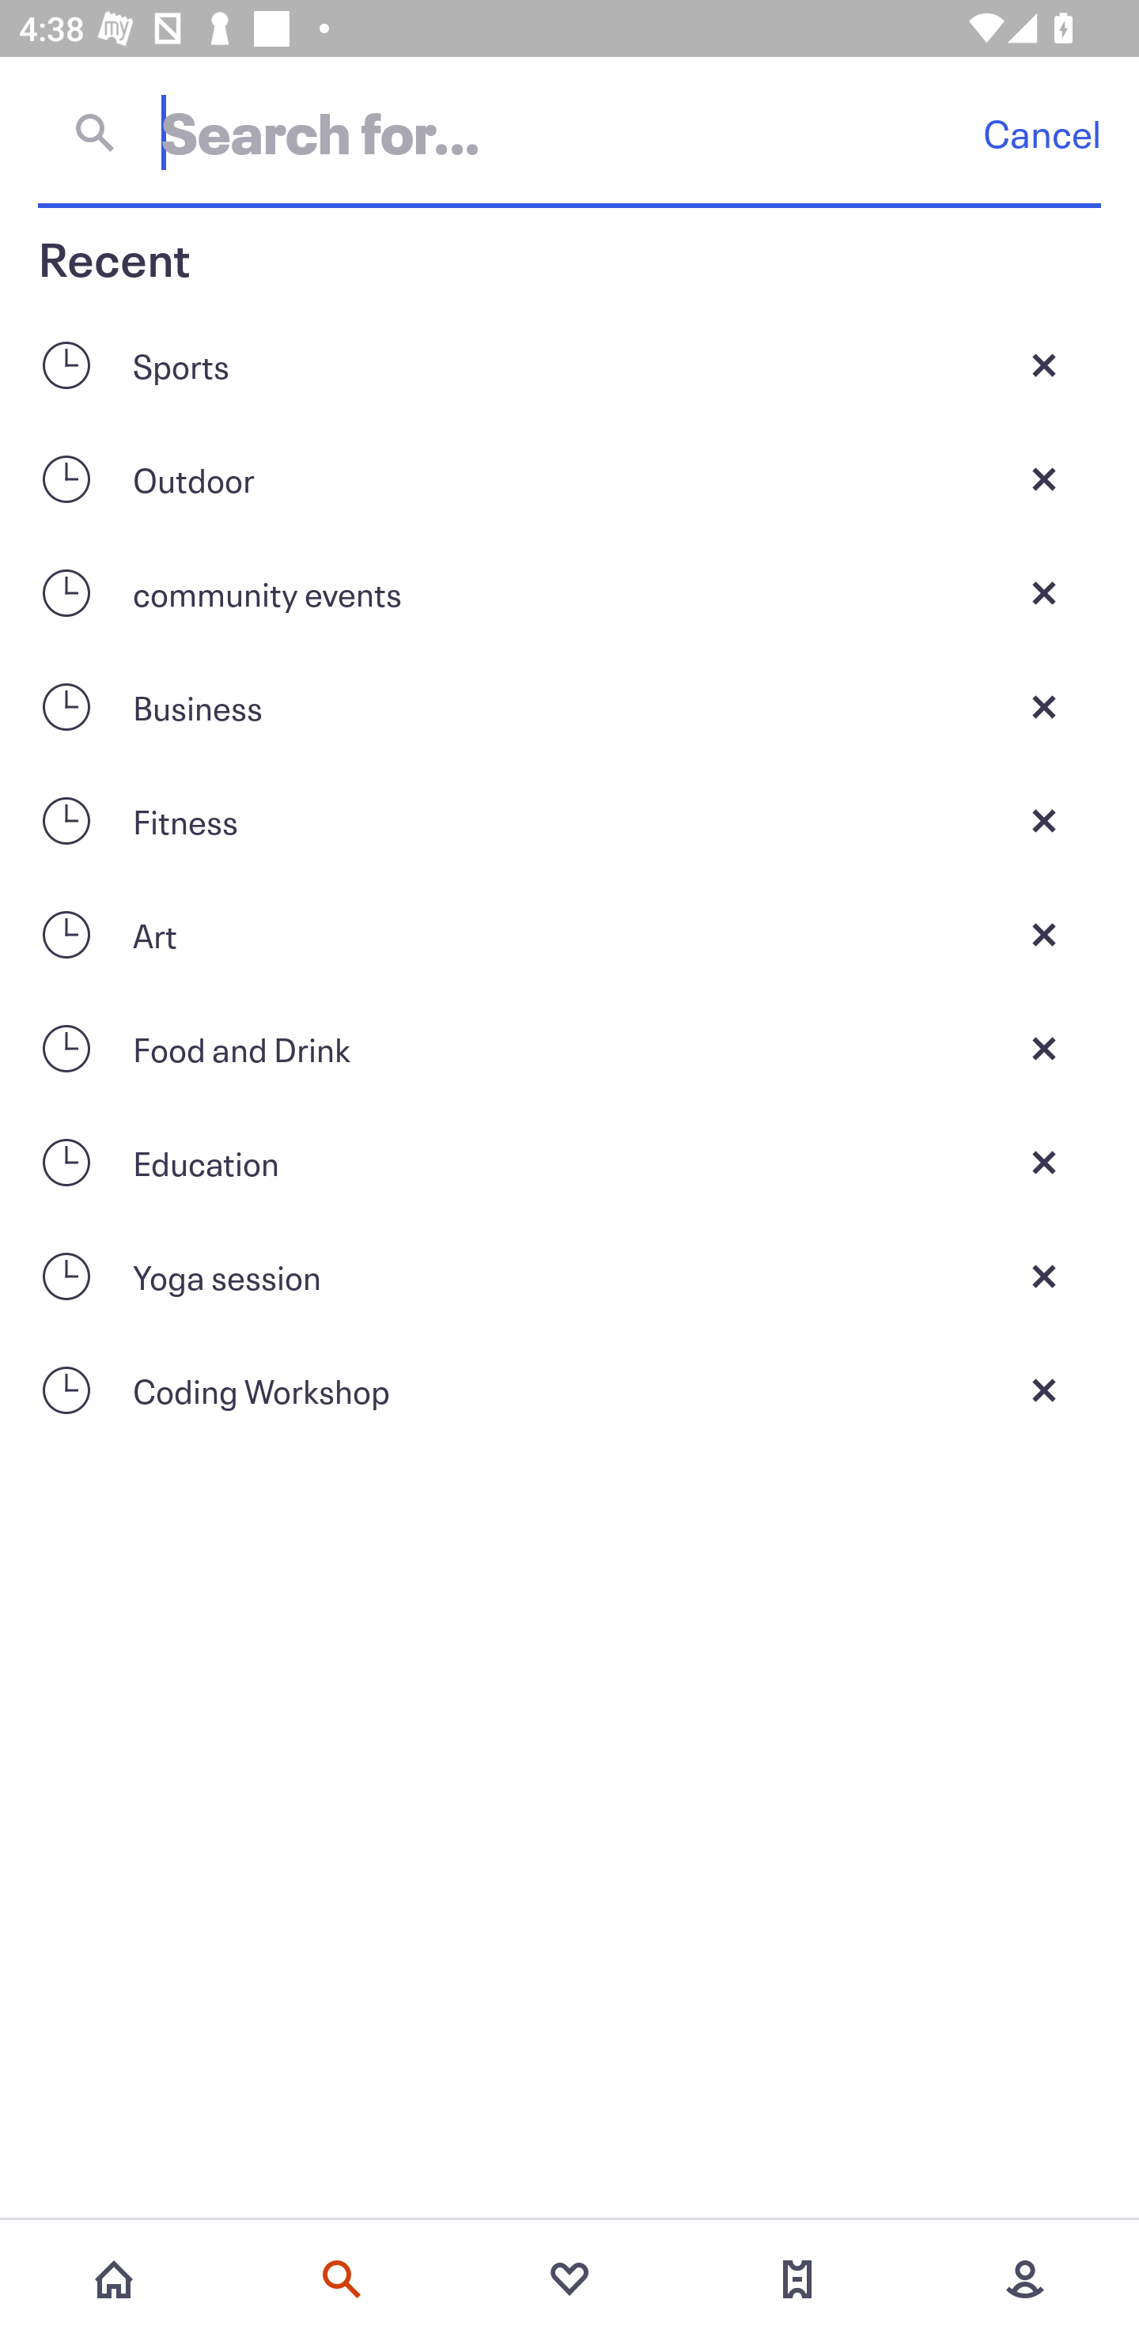  Describe the element at coordinates (1044, 593) in the screenshot. I see `Close current screen` at that location.